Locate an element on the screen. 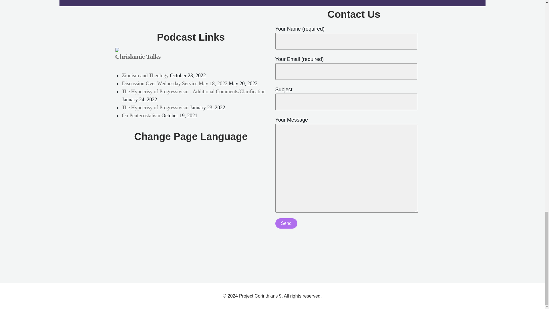 This screenshot has height=309, width=549. The Hypocrisy of Progressivism is located at coordinates (155, 108).